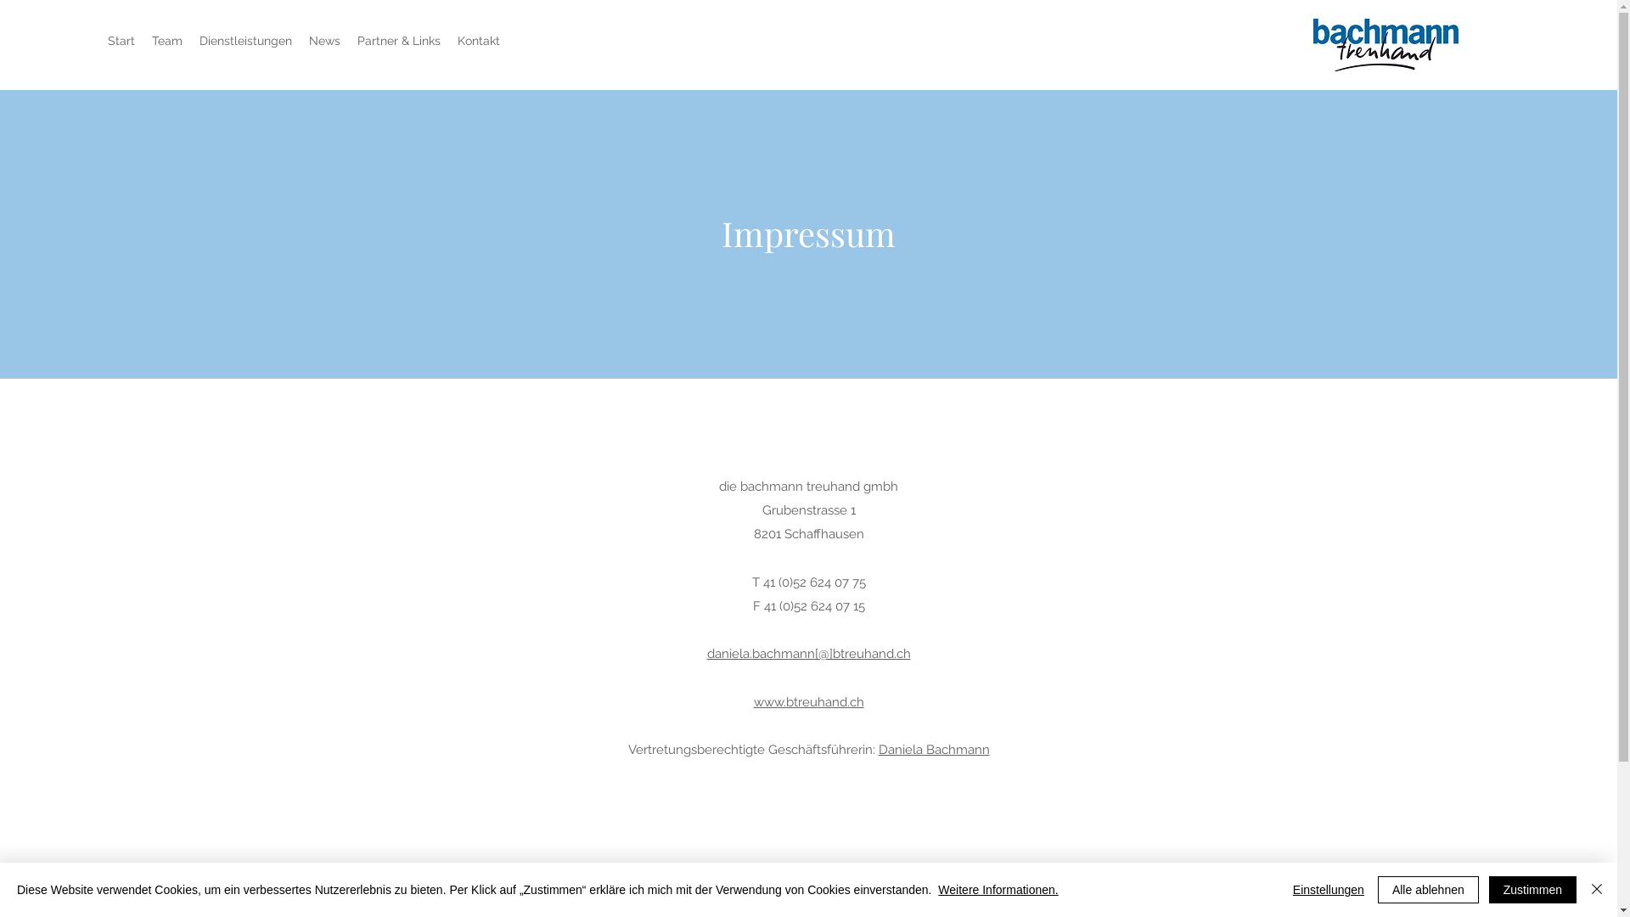 Image resolution: width=1630 pixels, height=917 pixels. I want to click on Alle ablehnen, so click(1428, 890).